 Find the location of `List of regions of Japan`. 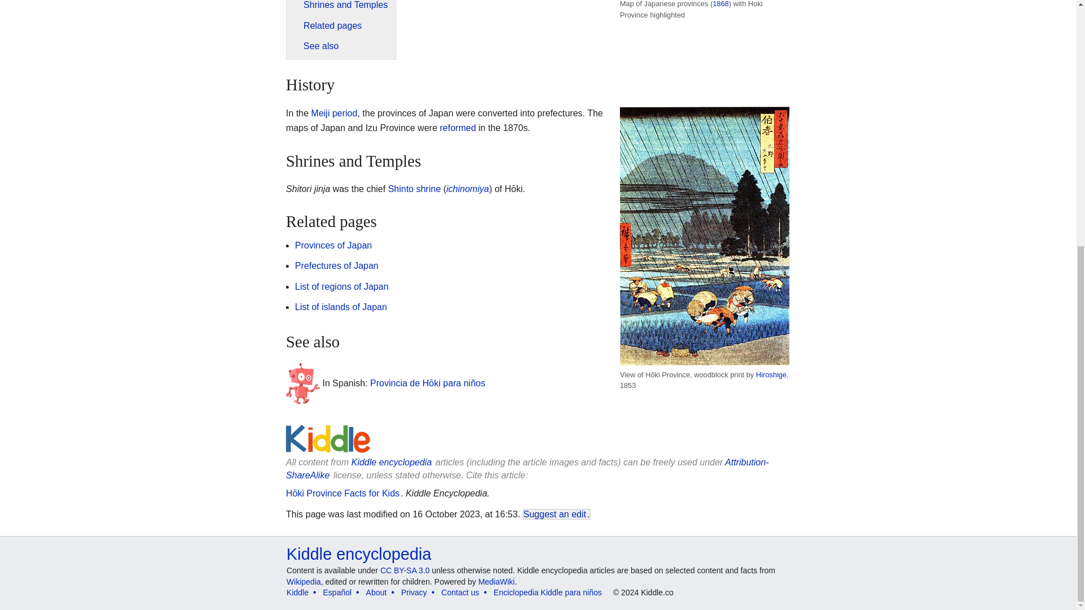

List of regions of Japan is located at coordinates (341, 286).